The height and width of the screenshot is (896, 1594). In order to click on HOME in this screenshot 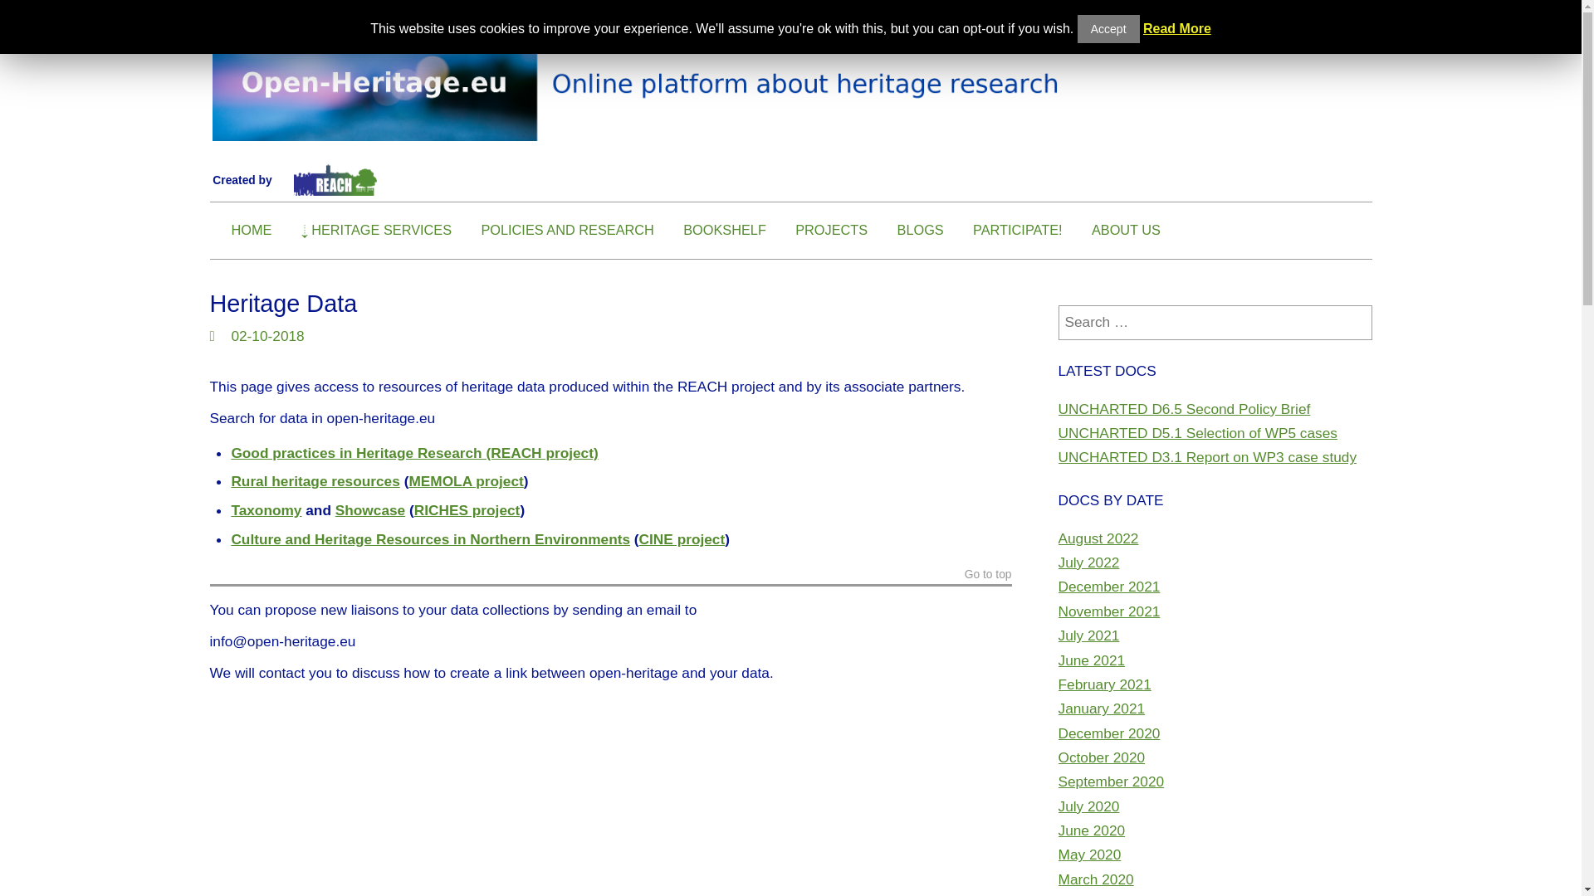, I will do `click(251, 230)`.